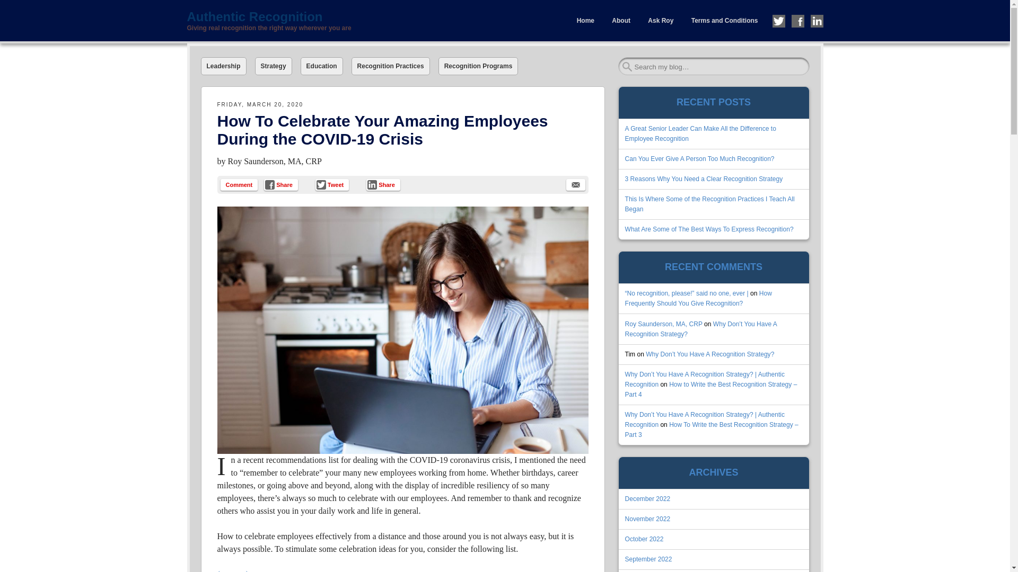 The height and width of the screenshot is (572, 1018). Describe the element at coordinates (704, 178) in the screenshot. I see `3 Reasons Why You Need a Clear Recognition Strategy` at that location.